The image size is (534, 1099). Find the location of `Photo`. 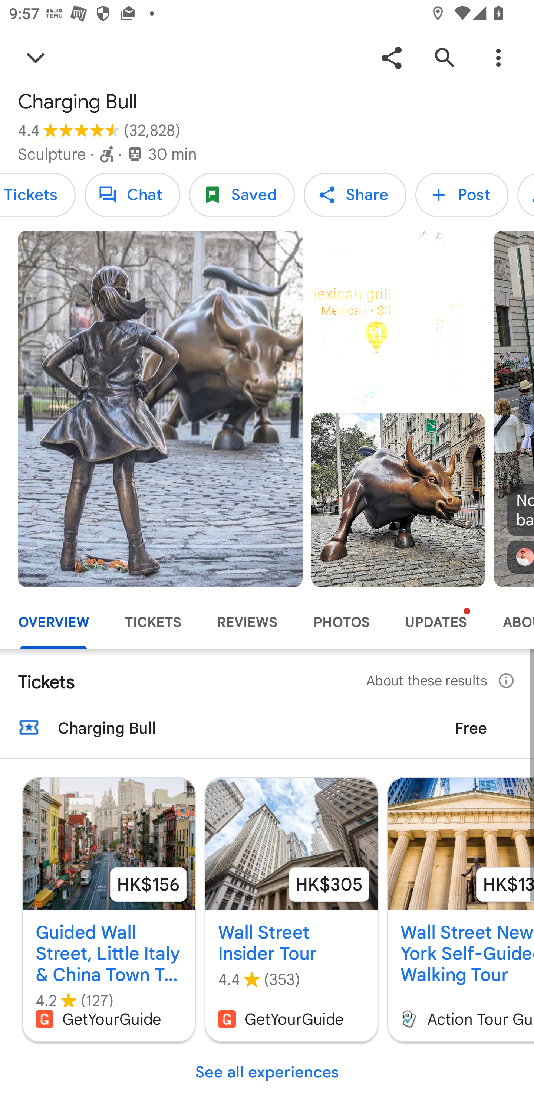

Photo is located at coordinates (160, 408).